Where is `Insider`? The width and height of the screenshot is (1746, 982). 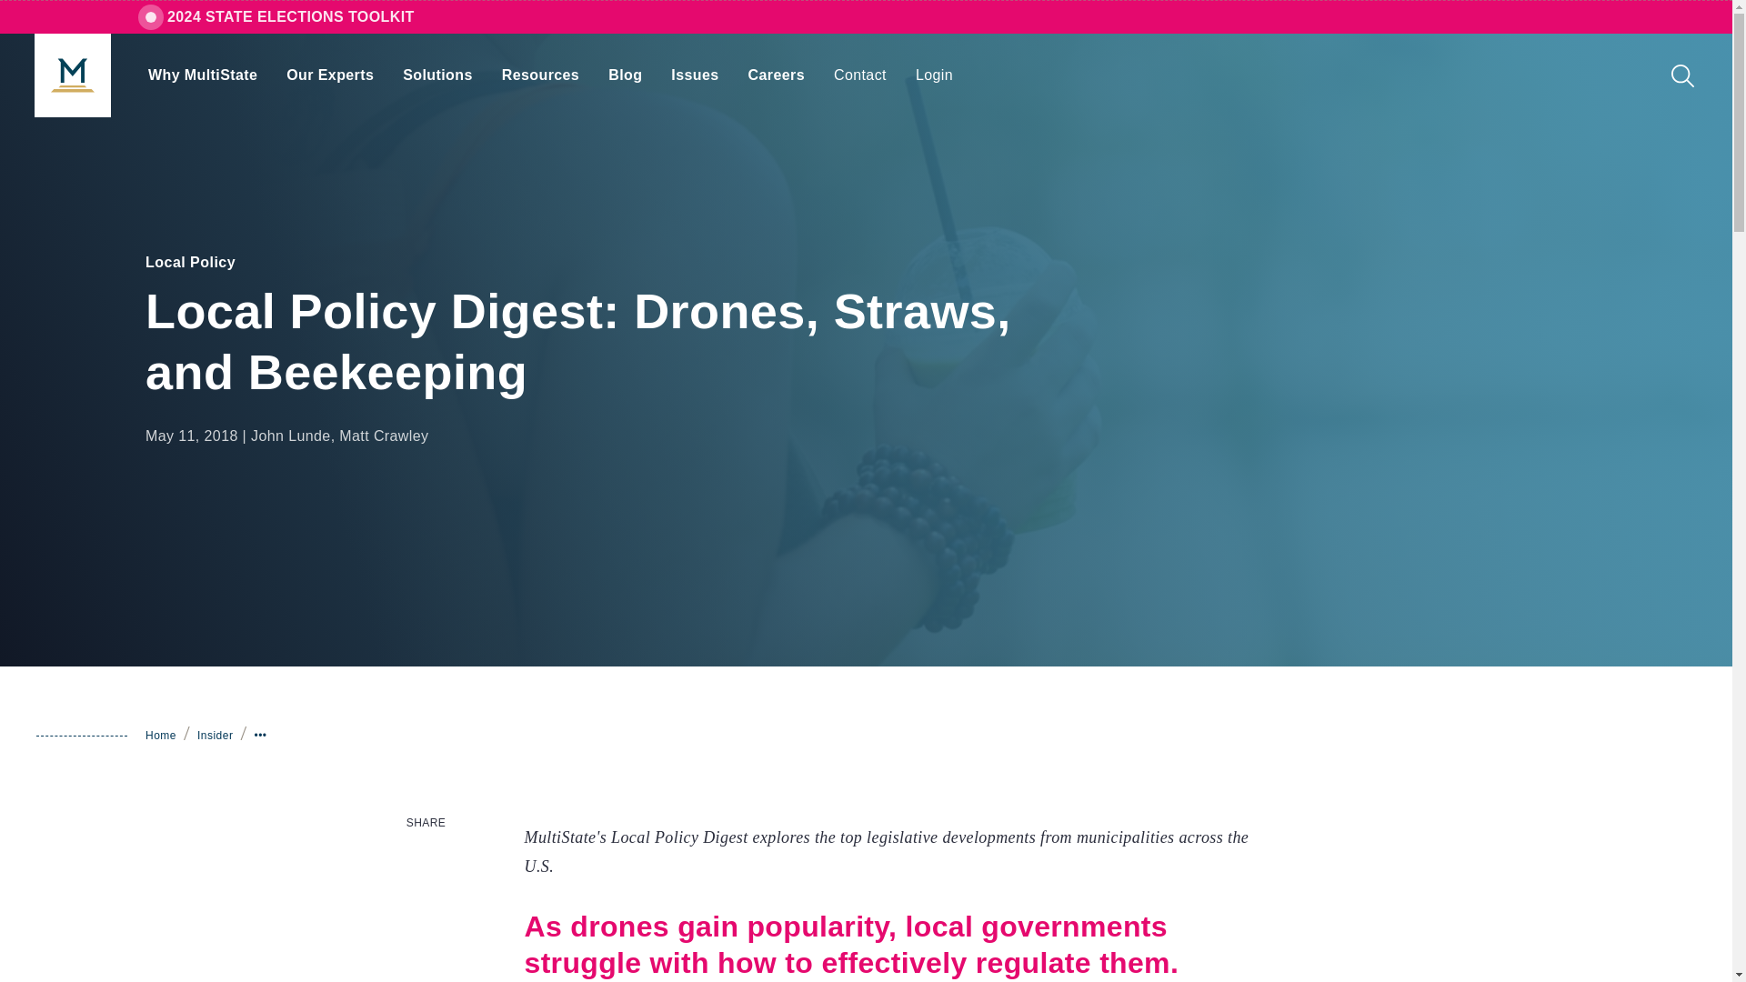
Insider is located at coordinates (215, 735).